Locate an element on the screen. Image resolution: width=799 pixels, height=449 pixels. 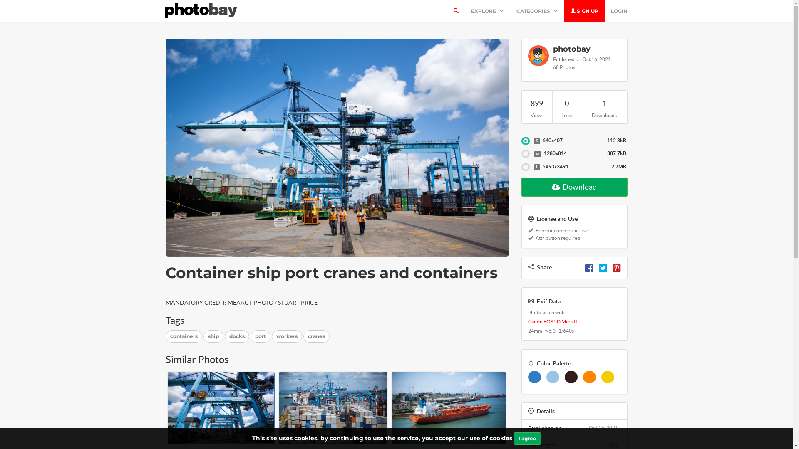
I agree is located at coordinates (527, 439).